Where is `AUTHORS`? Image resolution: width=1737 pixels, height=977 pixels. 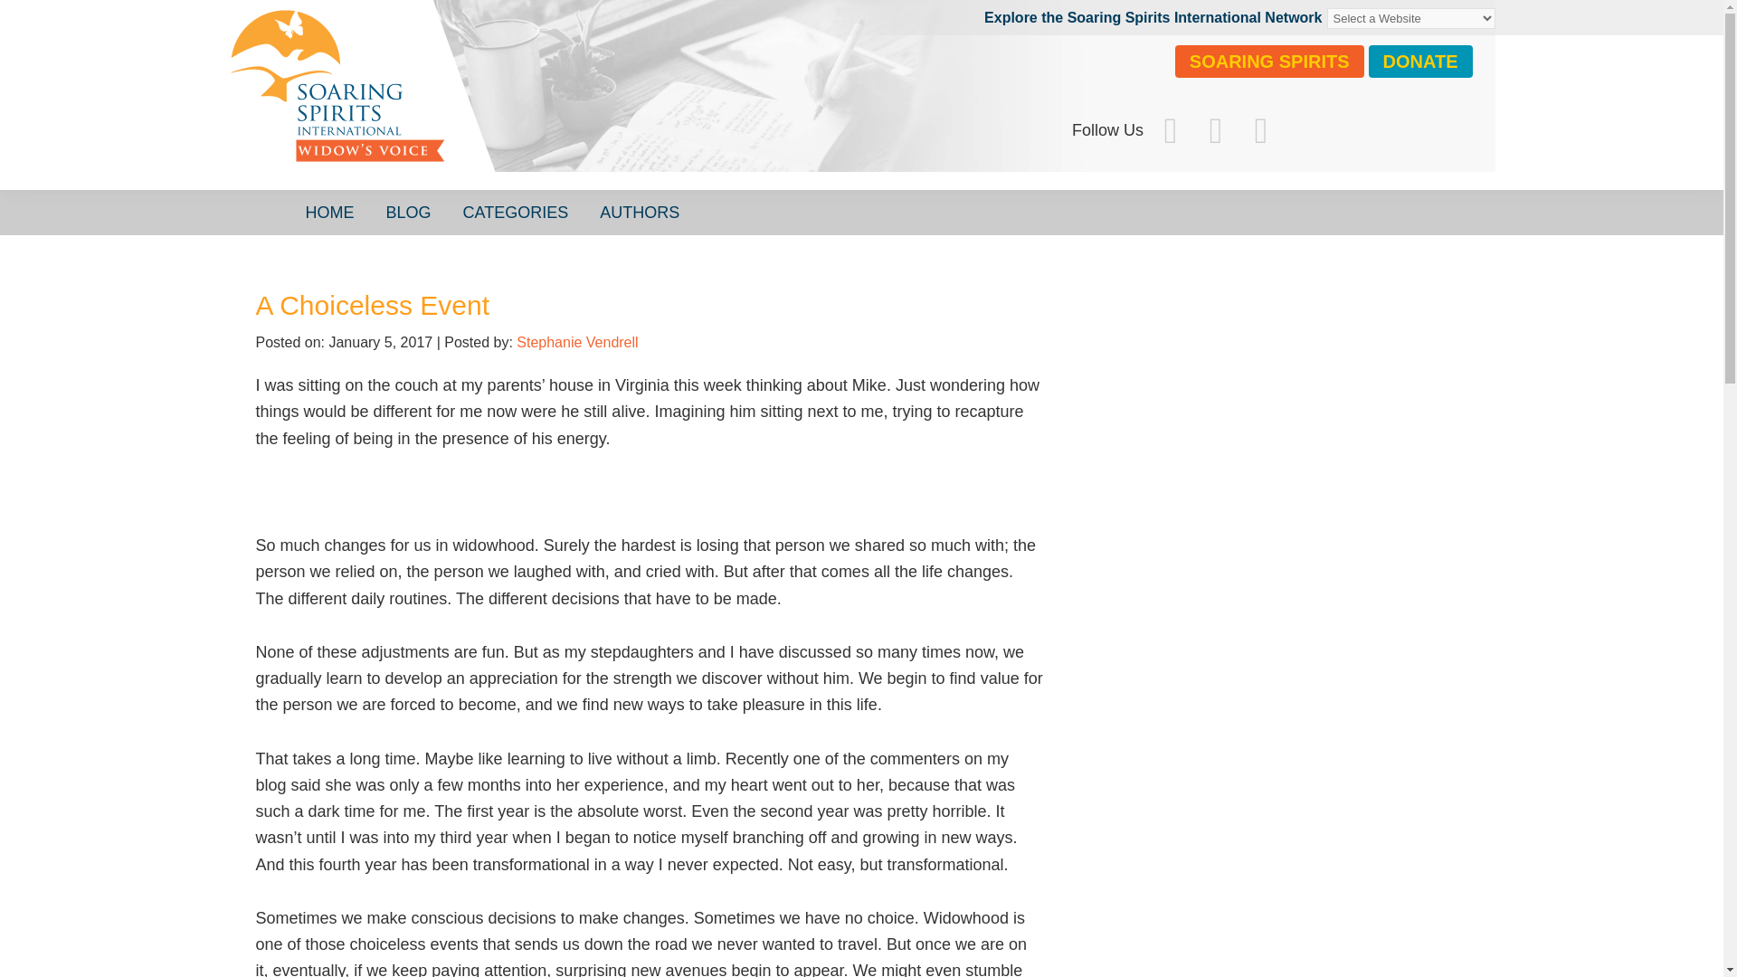
AUTHORS is located at coordinates (640, 212).